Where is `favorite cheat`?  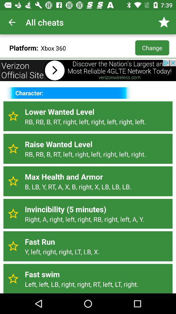
favorite cheat is located at coordinates (13, 148).